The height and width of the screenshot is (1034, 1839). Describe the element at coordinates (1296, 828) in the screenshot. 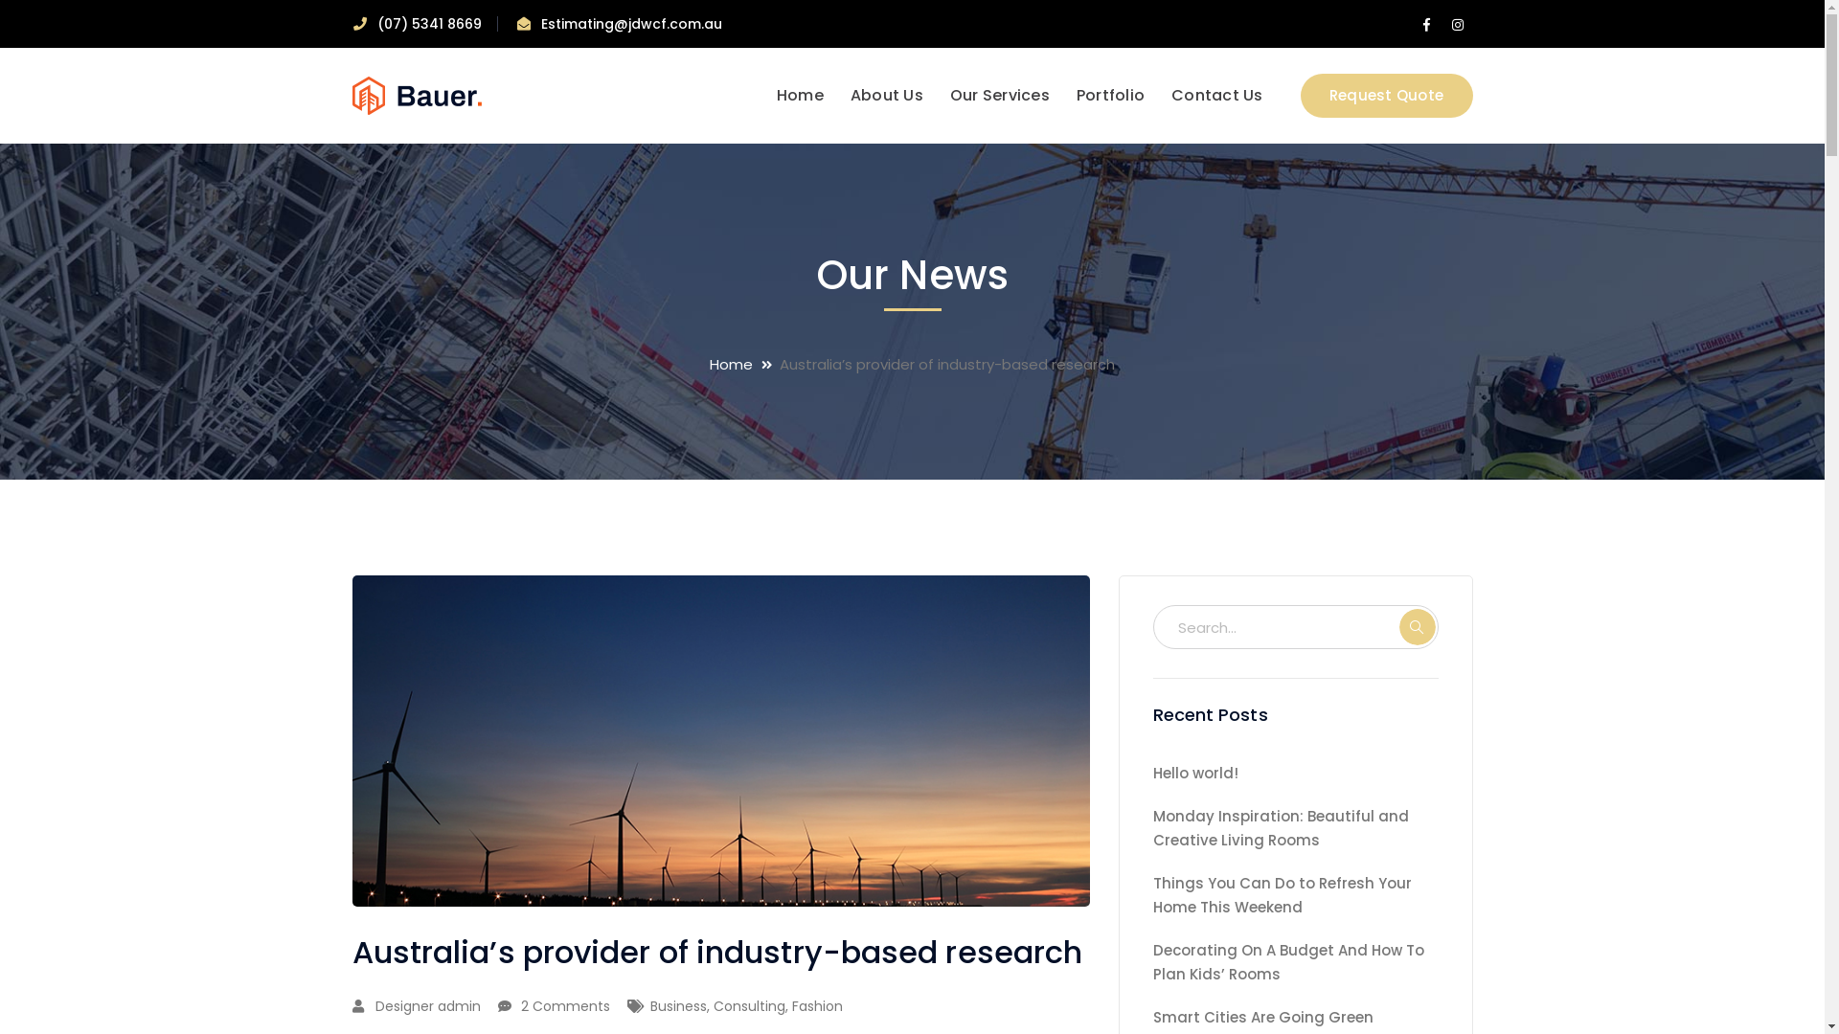

I see `Monday Inspiration: Beautiful and Creative Living Rooms` at that location.